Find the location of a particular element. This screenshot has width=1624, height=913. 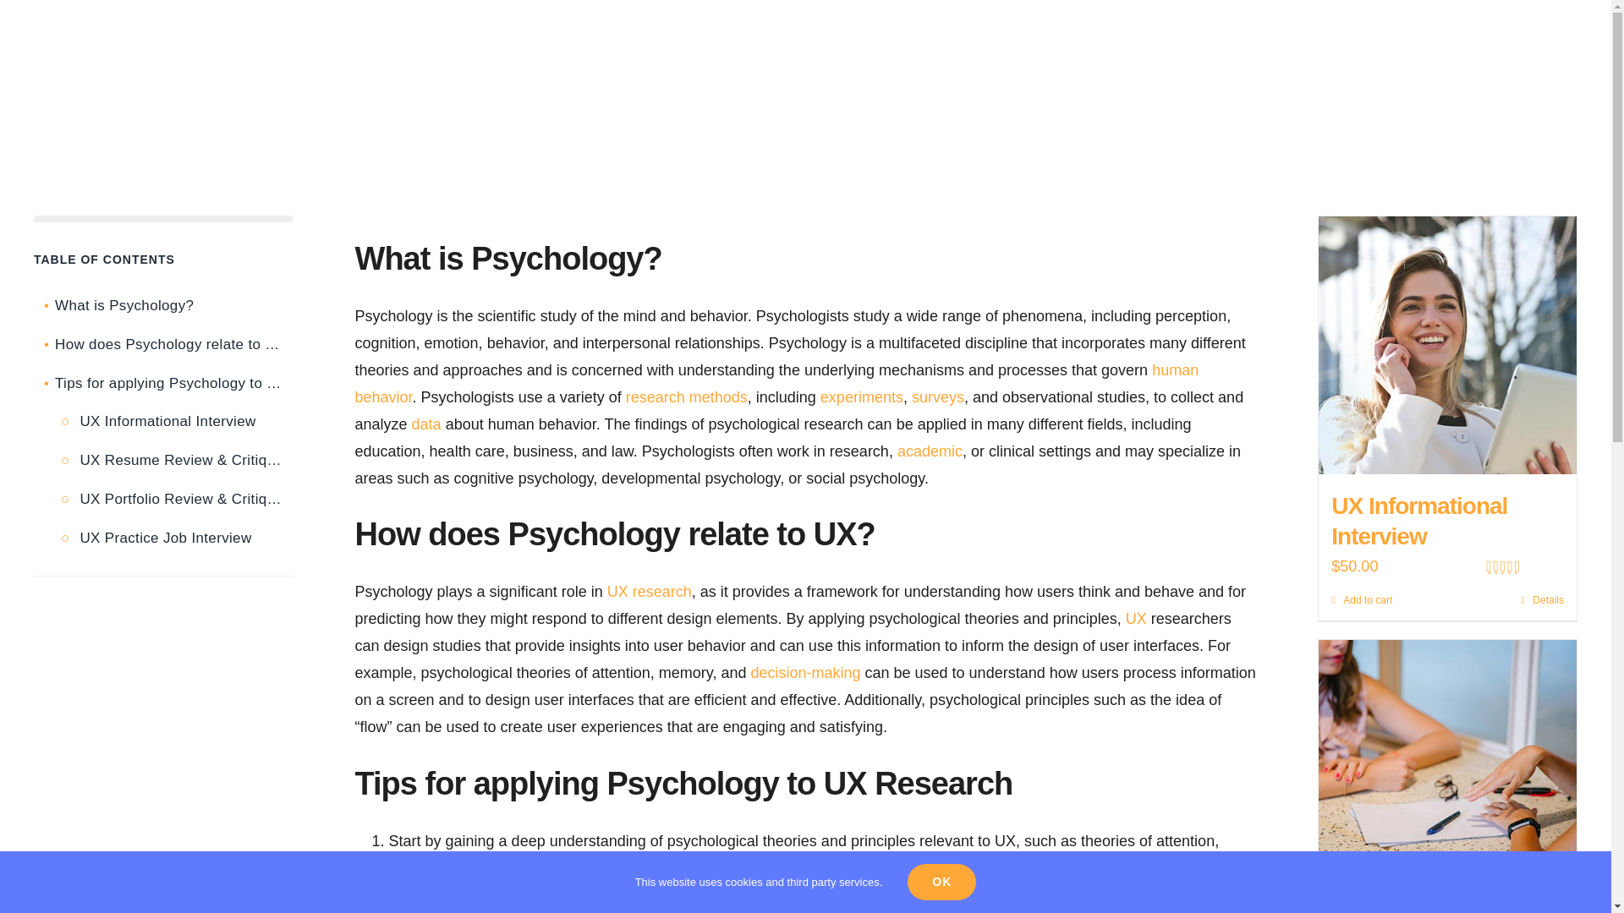

My Account is located at coordinates (1229, 42).